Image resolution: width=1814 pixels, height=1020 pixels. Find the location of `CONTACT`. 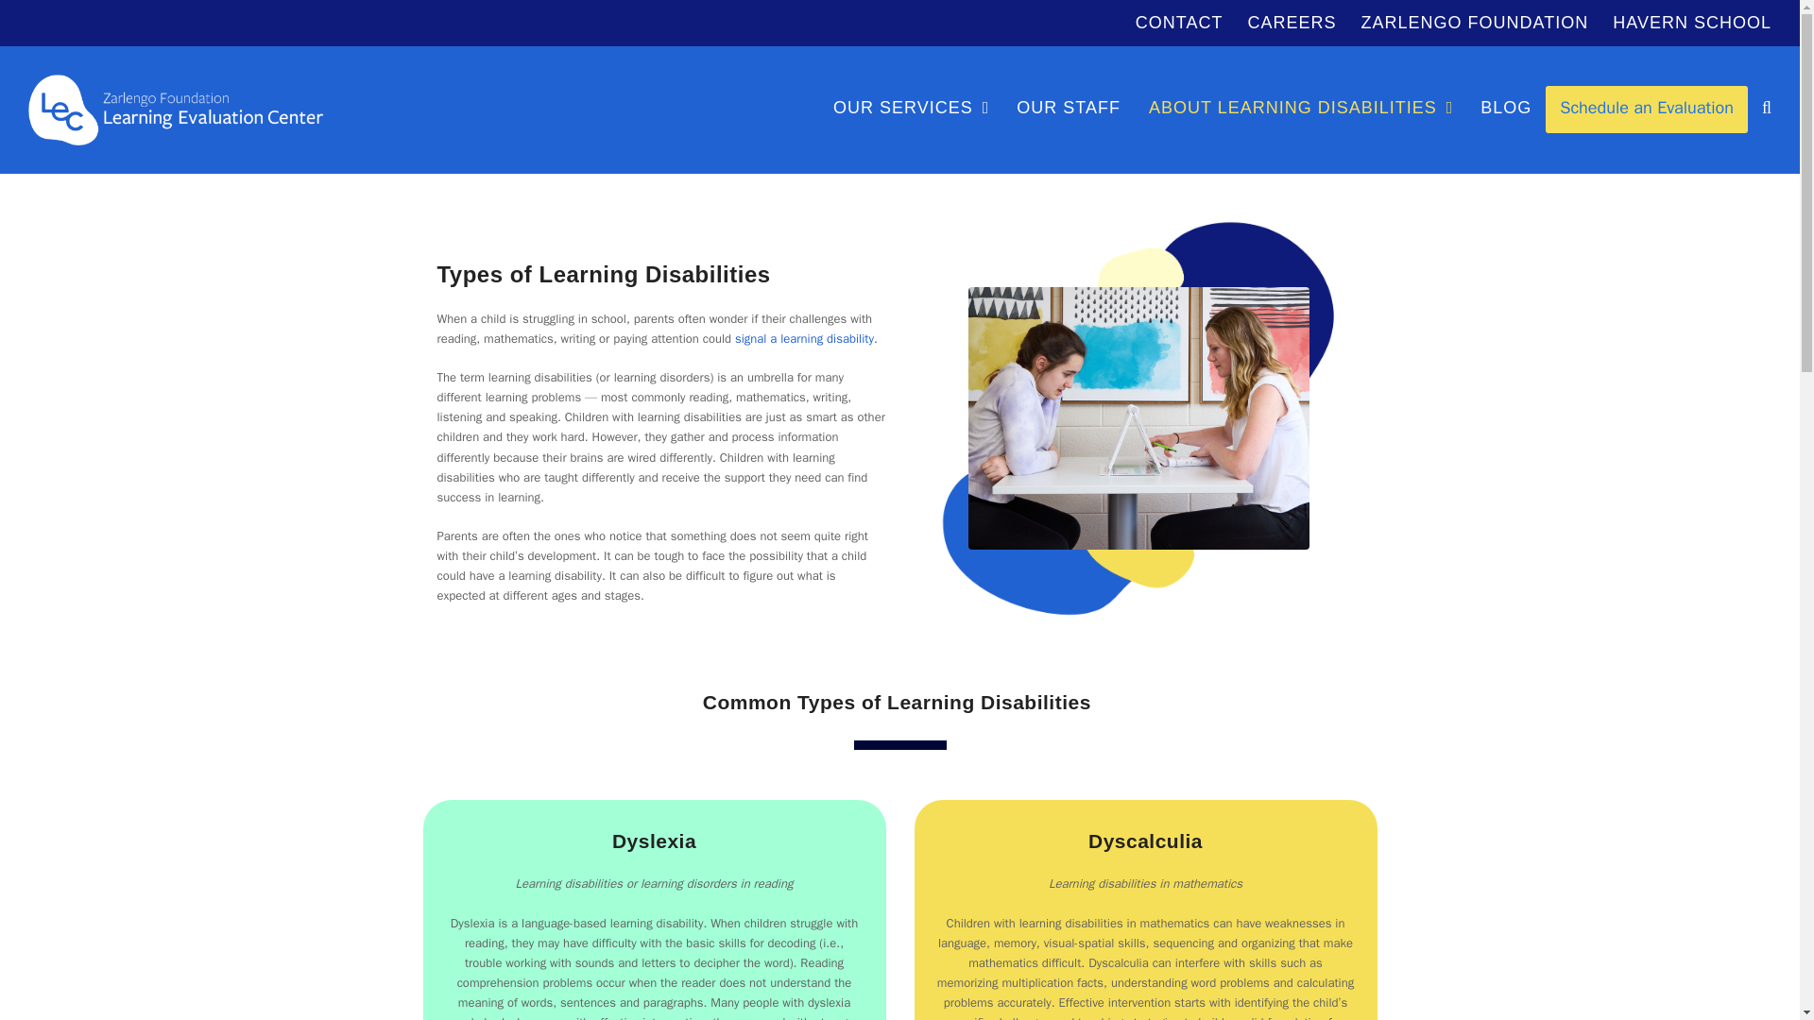

CONTACT is located at coordinates (1179, 23).